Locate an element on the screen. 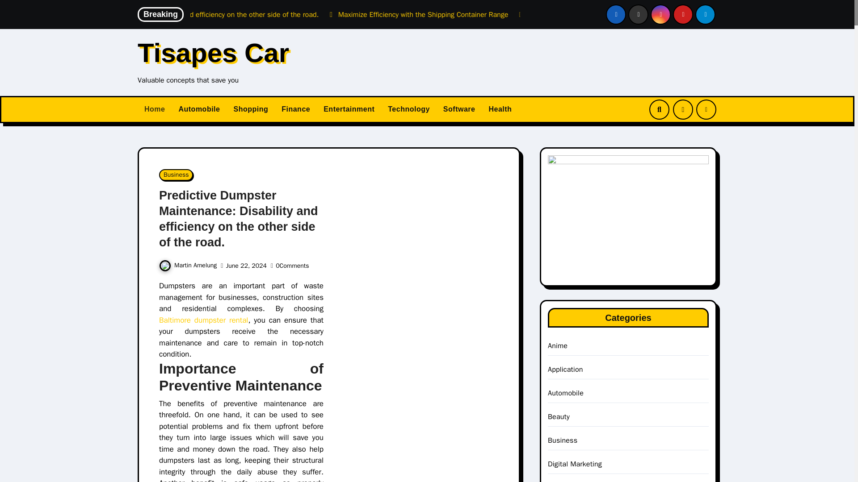  Finance is located at coordinates (295, 110).